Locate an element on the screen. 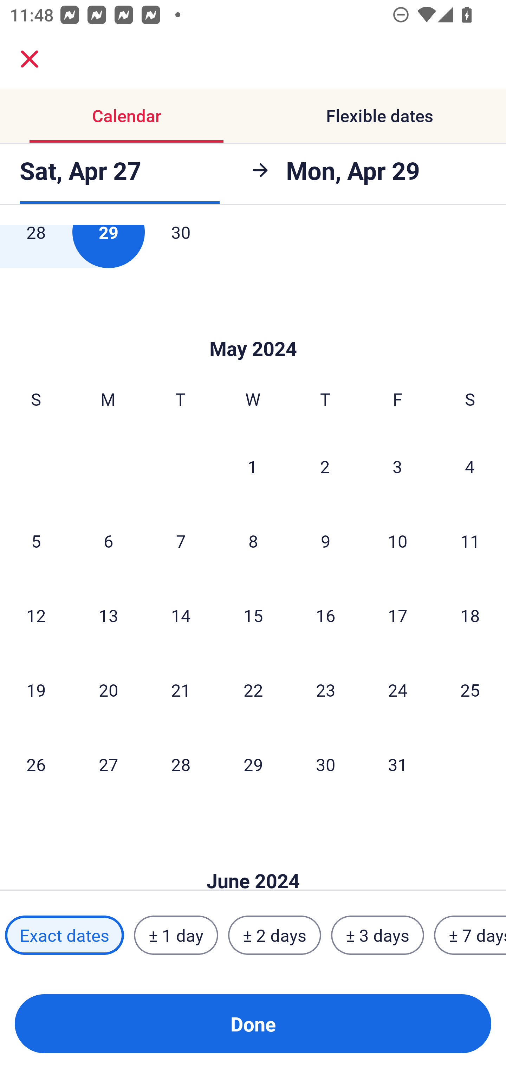 Image resolution: width=506 pixels, height=1068 pixels. 24 Friday, May 24, 2024 is located at coordinates (398, 690).